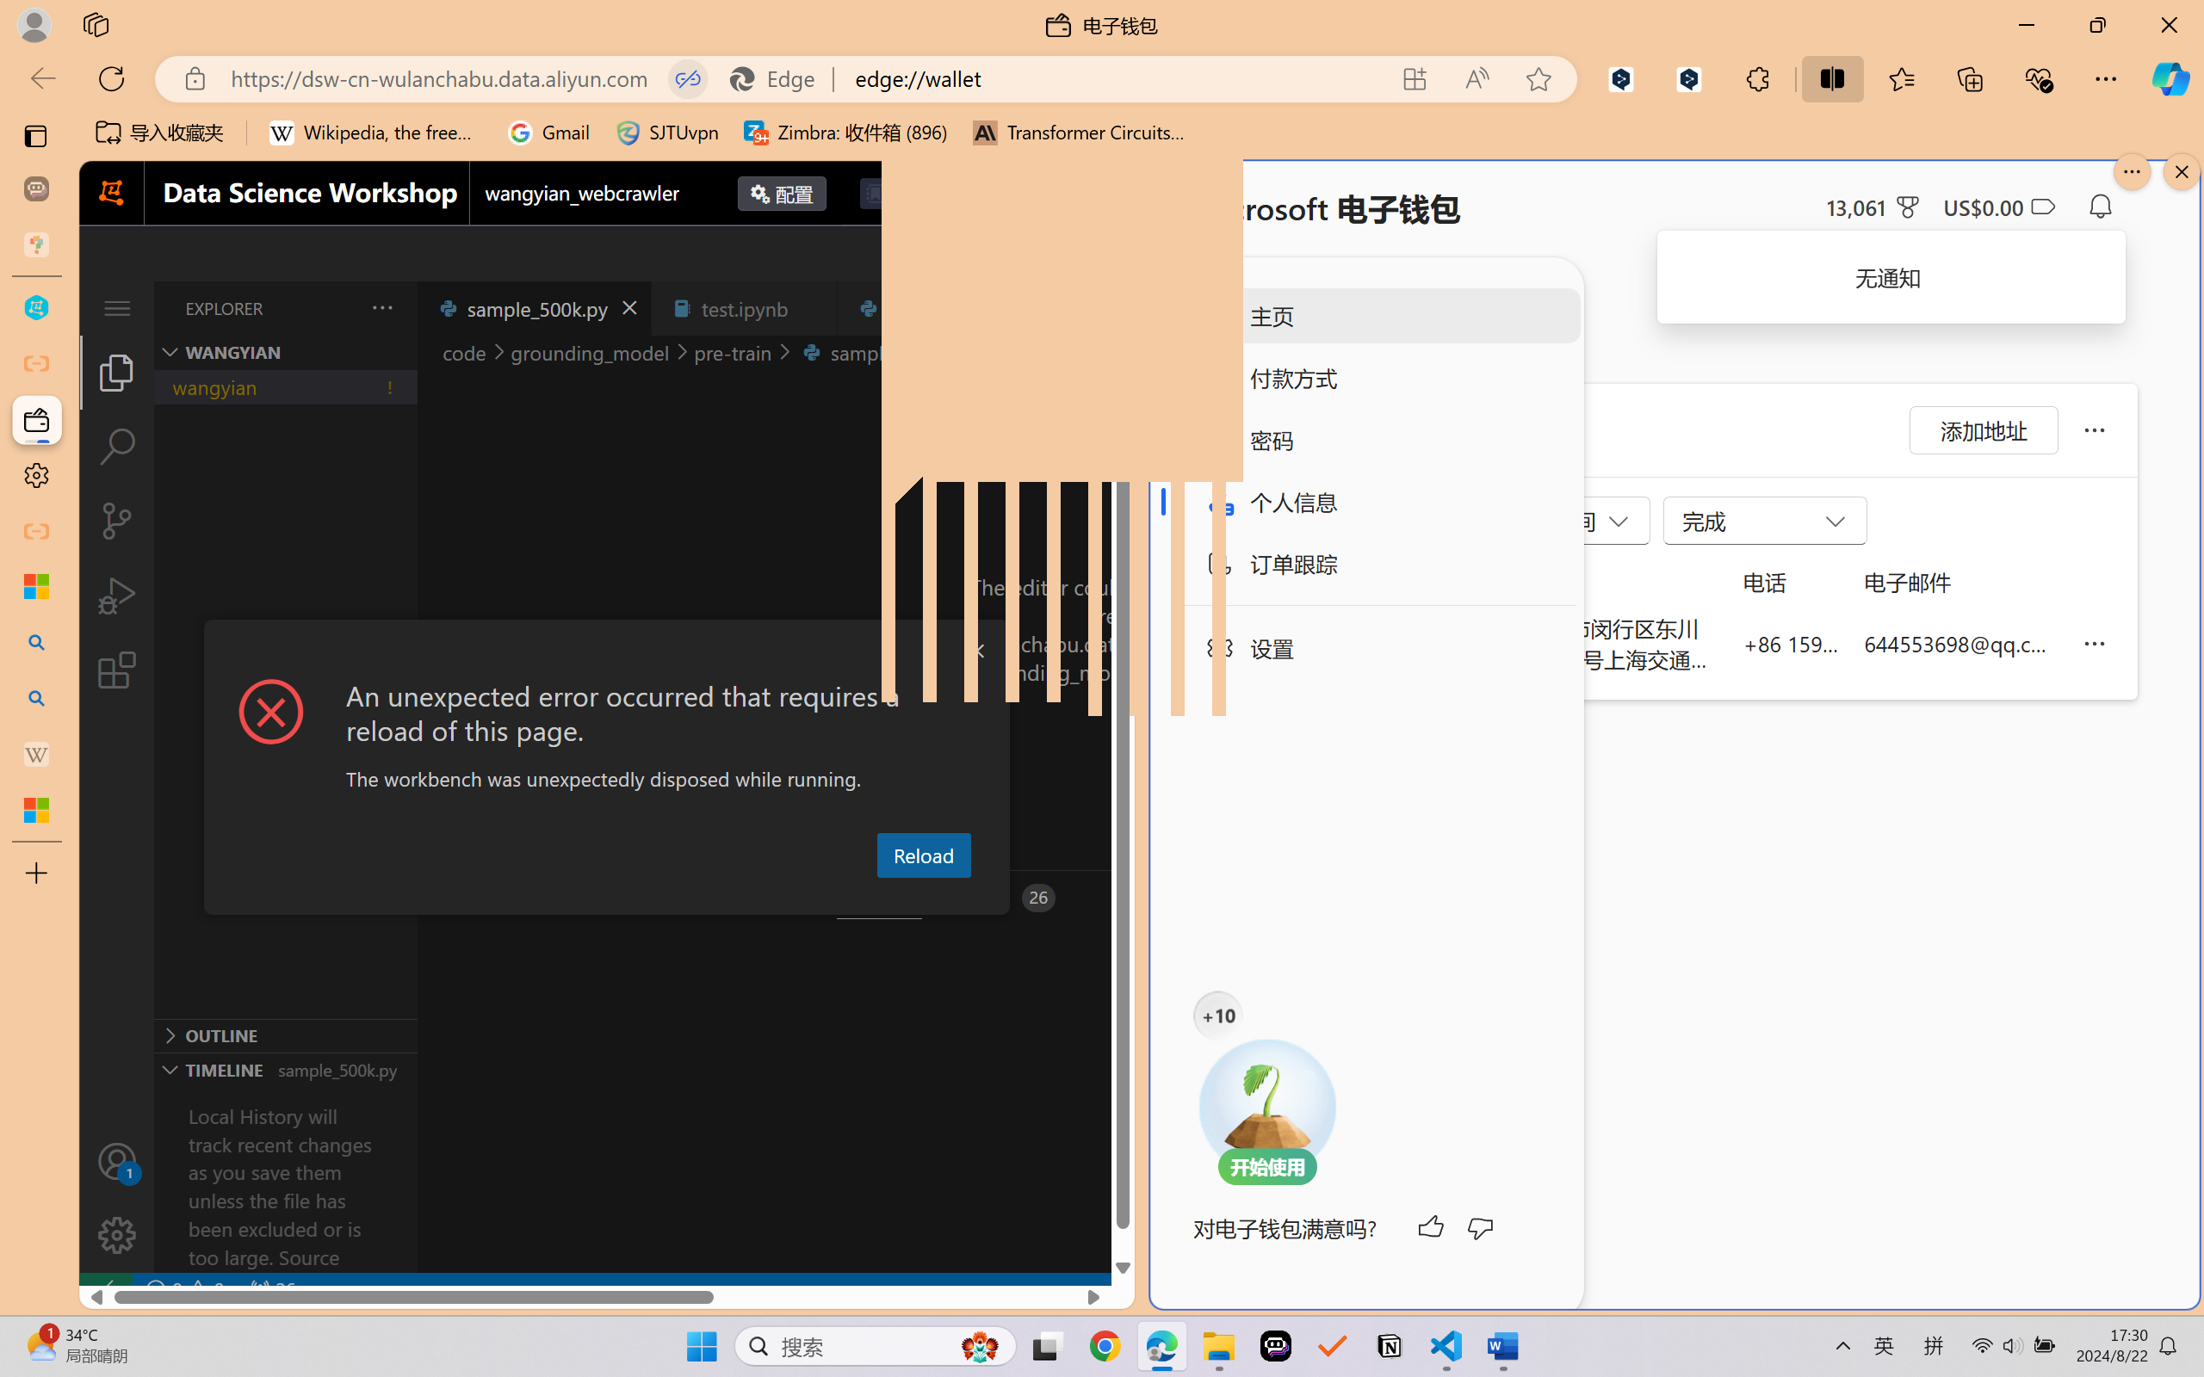  What do you see at coordinates (735, 898) in the screenshot?
I see `Debug Console (Ctrl+Shift+Y)` at bounding box center [735, 898].